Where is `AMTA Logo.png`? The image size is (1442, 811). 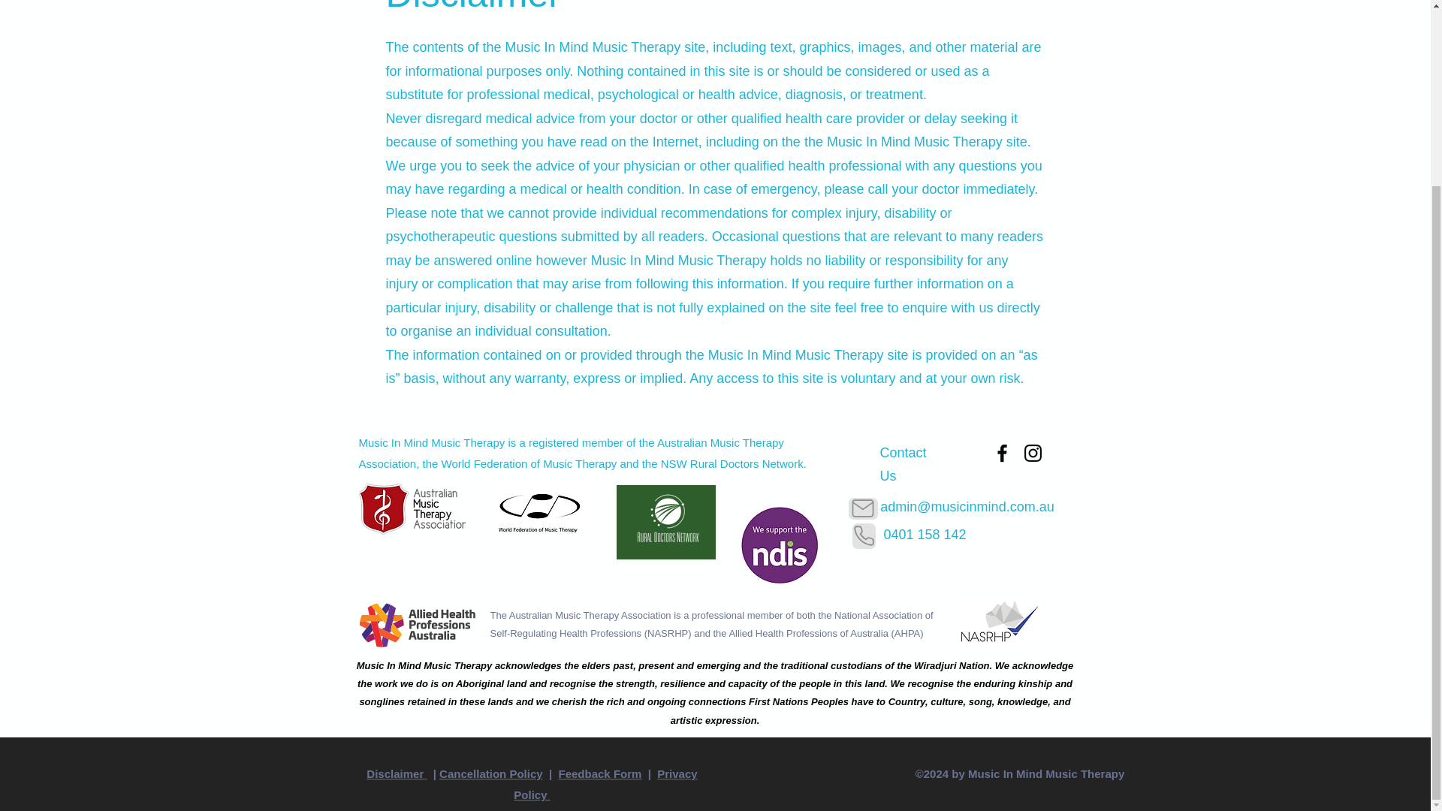 AMTA Logo.png is located at coordinates (412, 508).